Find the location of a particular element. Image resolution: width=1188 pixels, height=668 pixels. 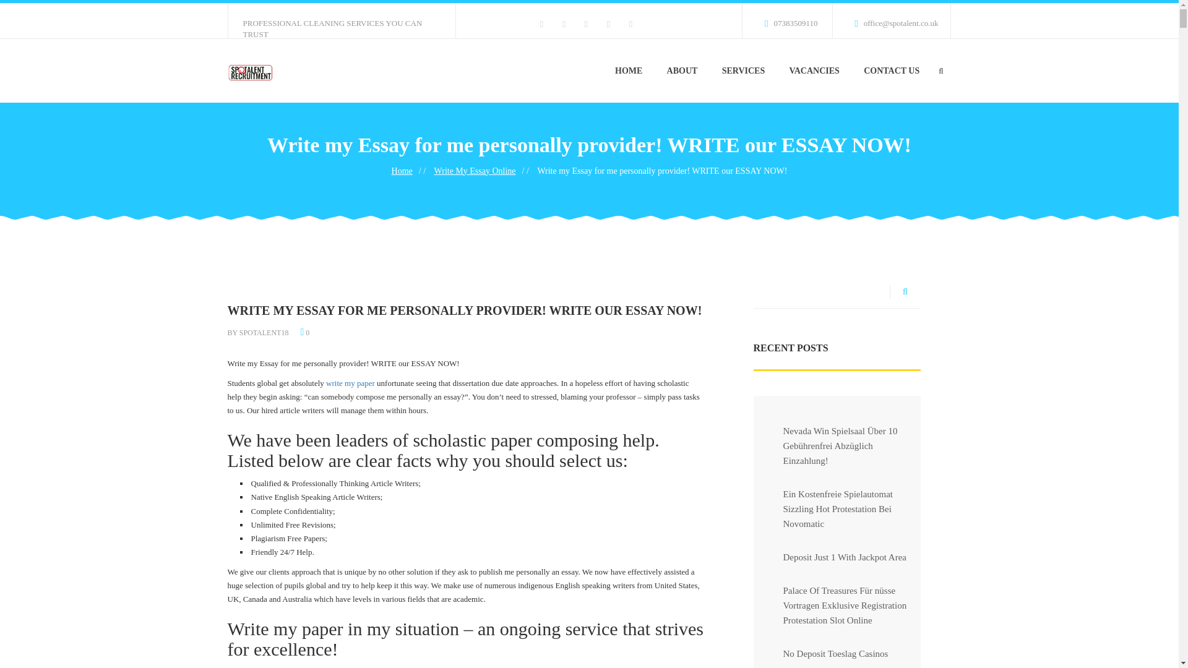

No Deposit Toeslag Casinos is located at coordinates (825, 657).